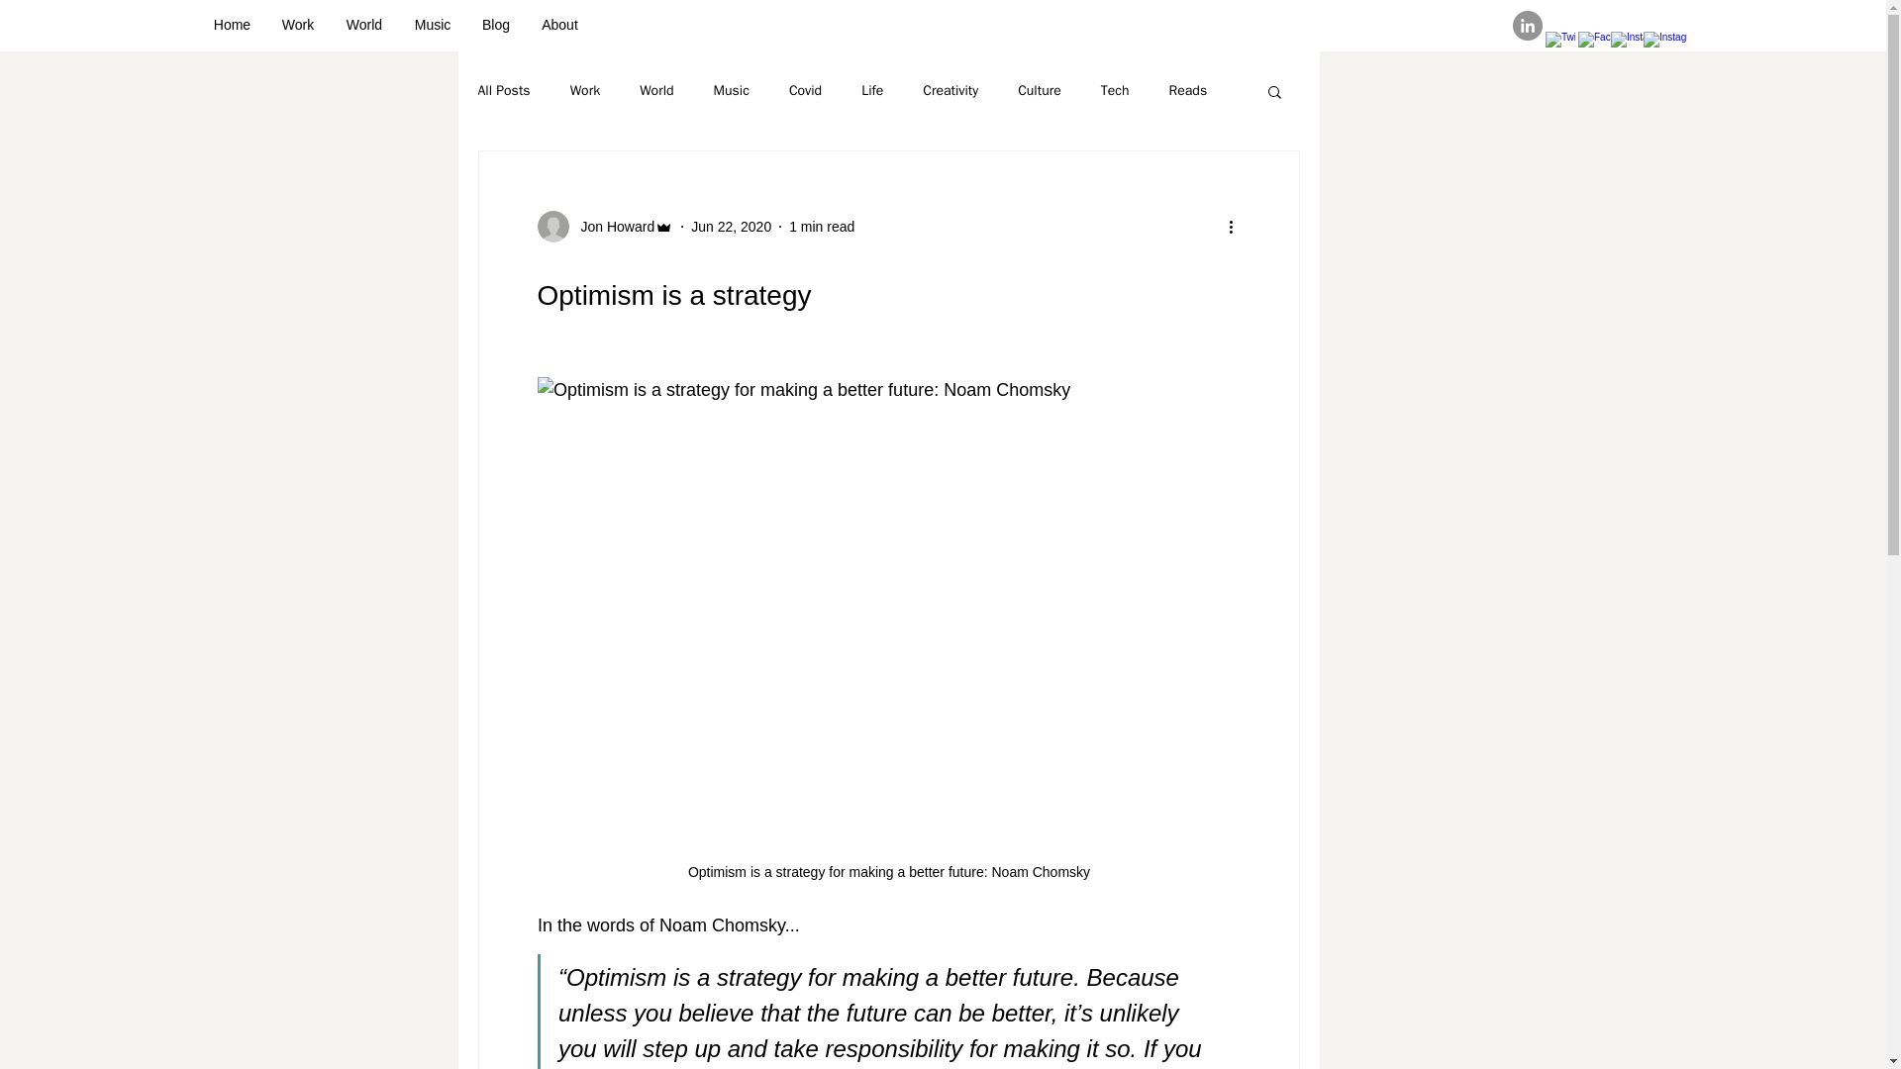 The height and width of the screenshot is (1069, 1901). What do you see at coordinates (731, 91) in the screenshot?
I see `Music` at bounding box center [731, 91].